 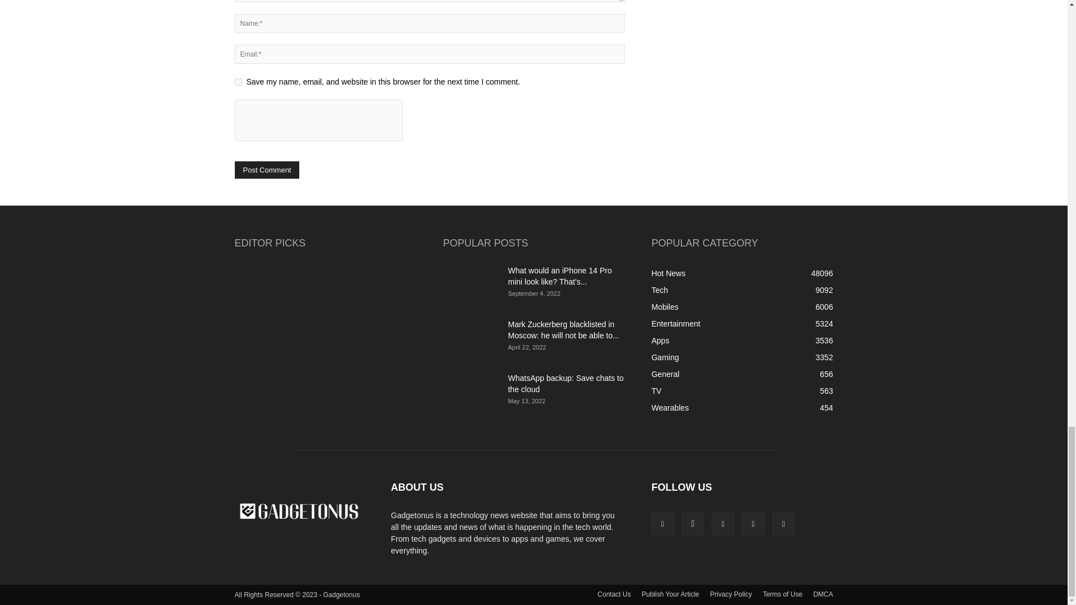 What do you see at coordinates (238, 82) in the screenshot?
I see `yes` at bounding box center [238, 82].